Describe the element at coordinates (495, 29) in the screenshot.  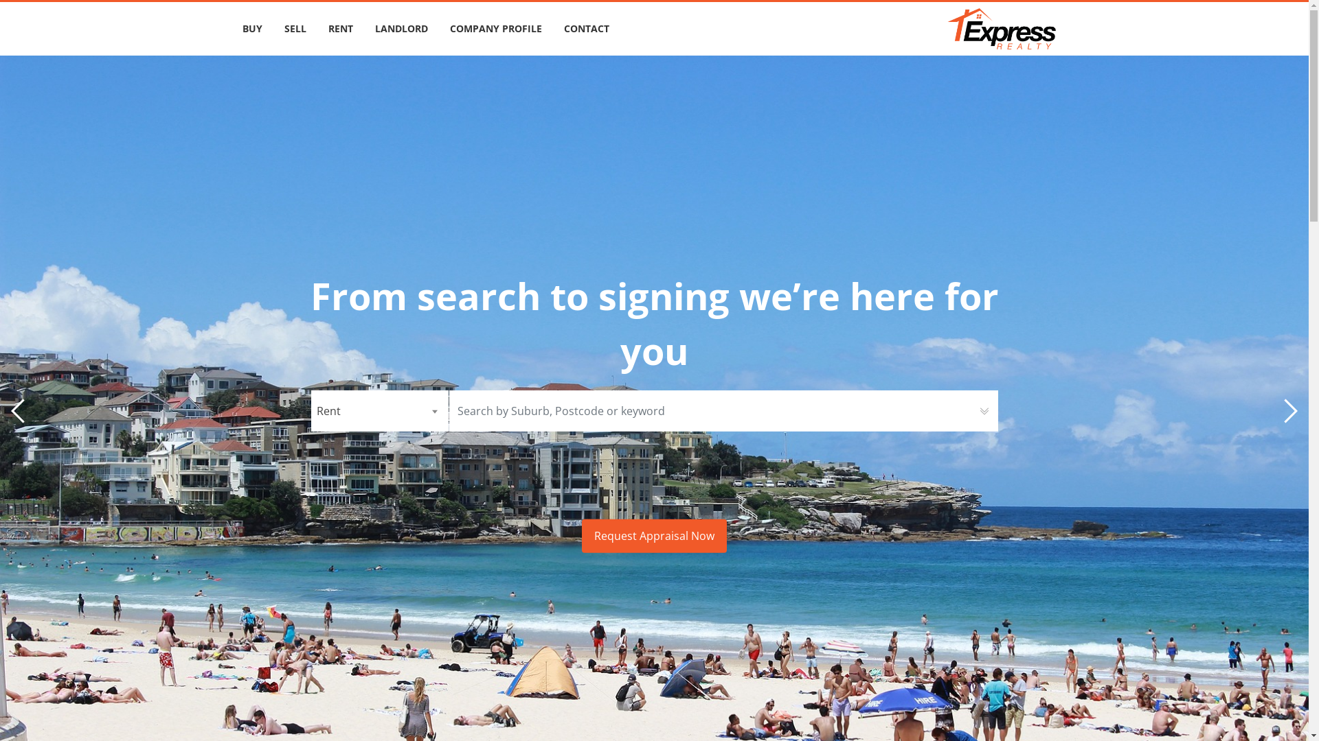
I see `COMPANY PROFILE` at that location.